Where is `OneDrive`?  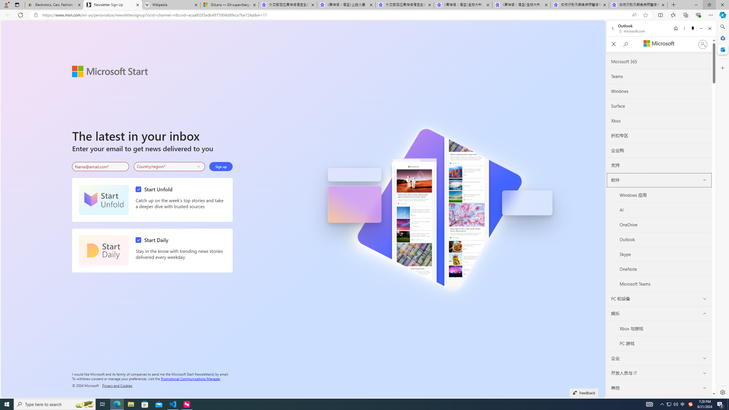
OneDrive is located at coordinates (663, 224).